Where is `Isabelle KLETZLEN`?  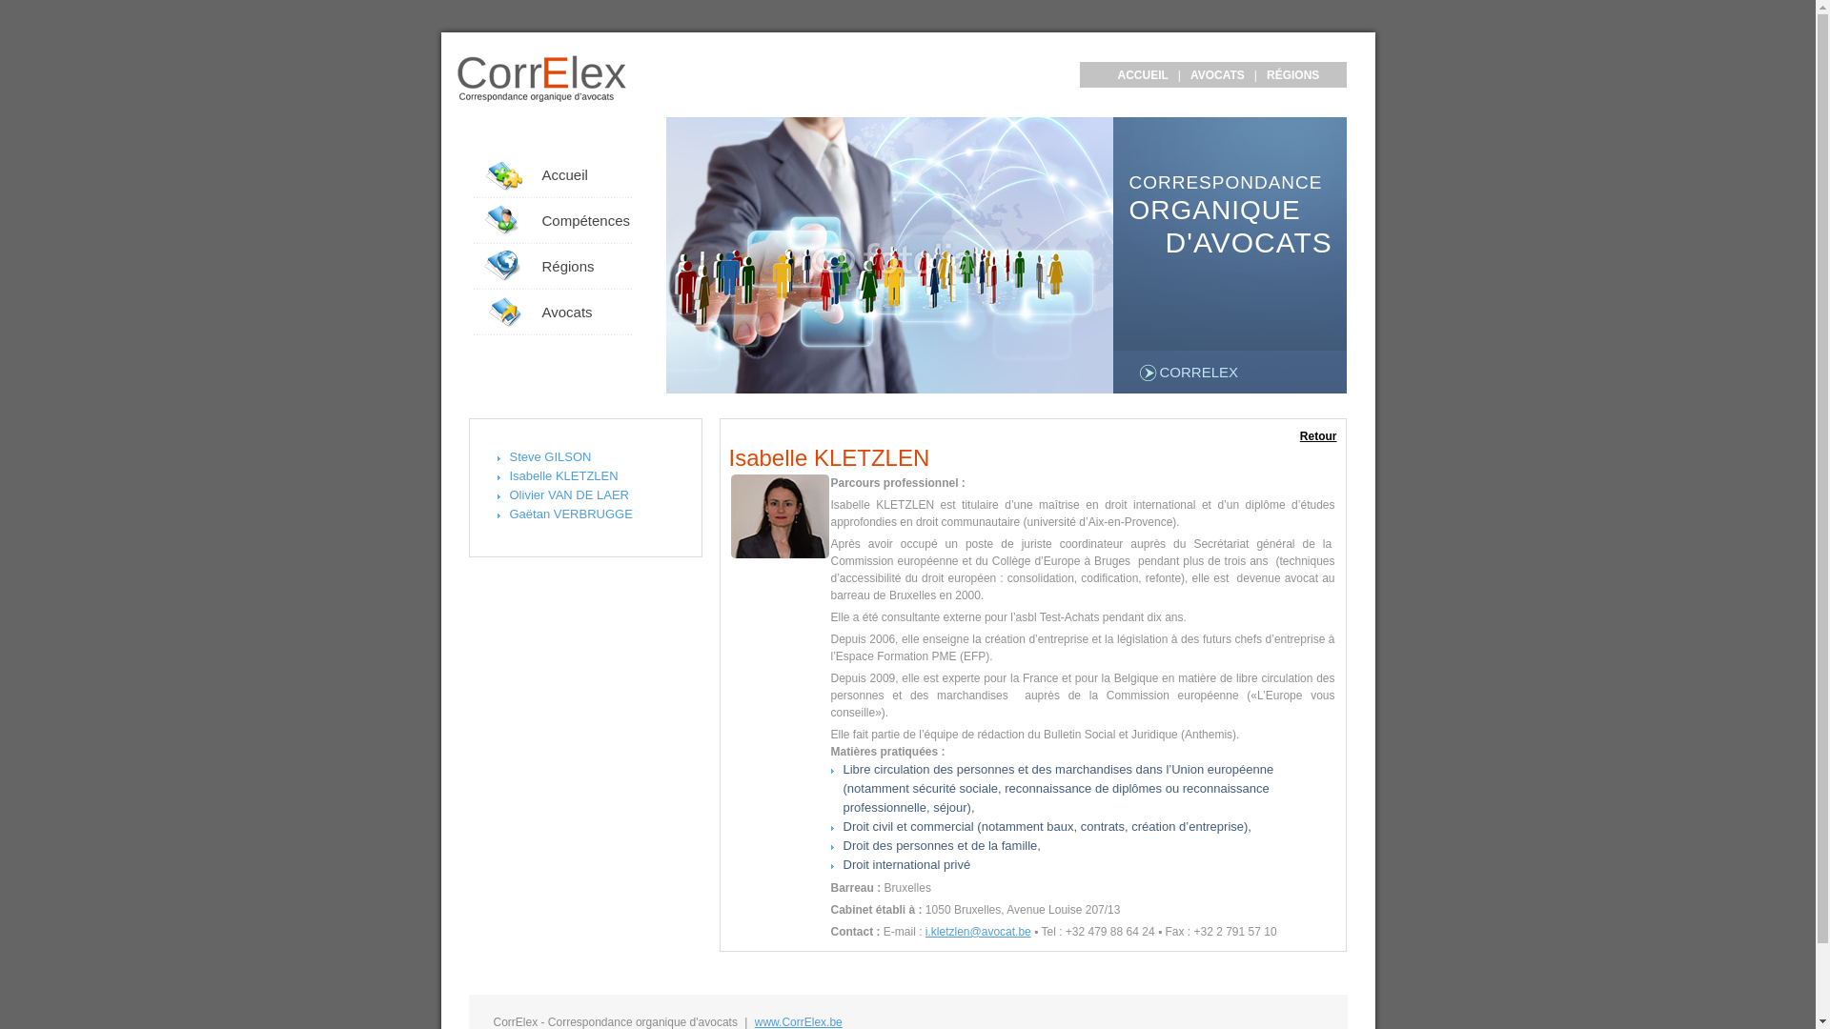 Isabelle KLETZLEN is located at coordinates (780, 516).